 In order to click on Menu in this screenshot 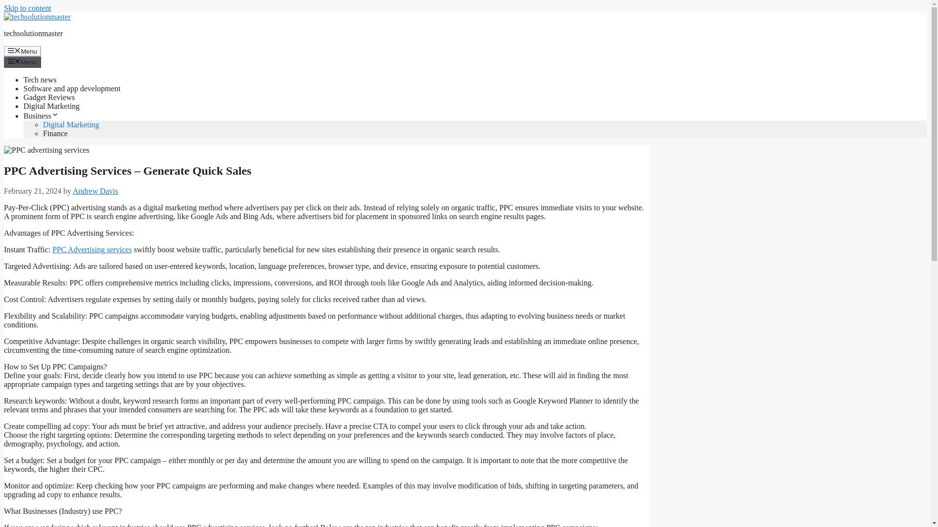, I will do `click(22, 51)`.